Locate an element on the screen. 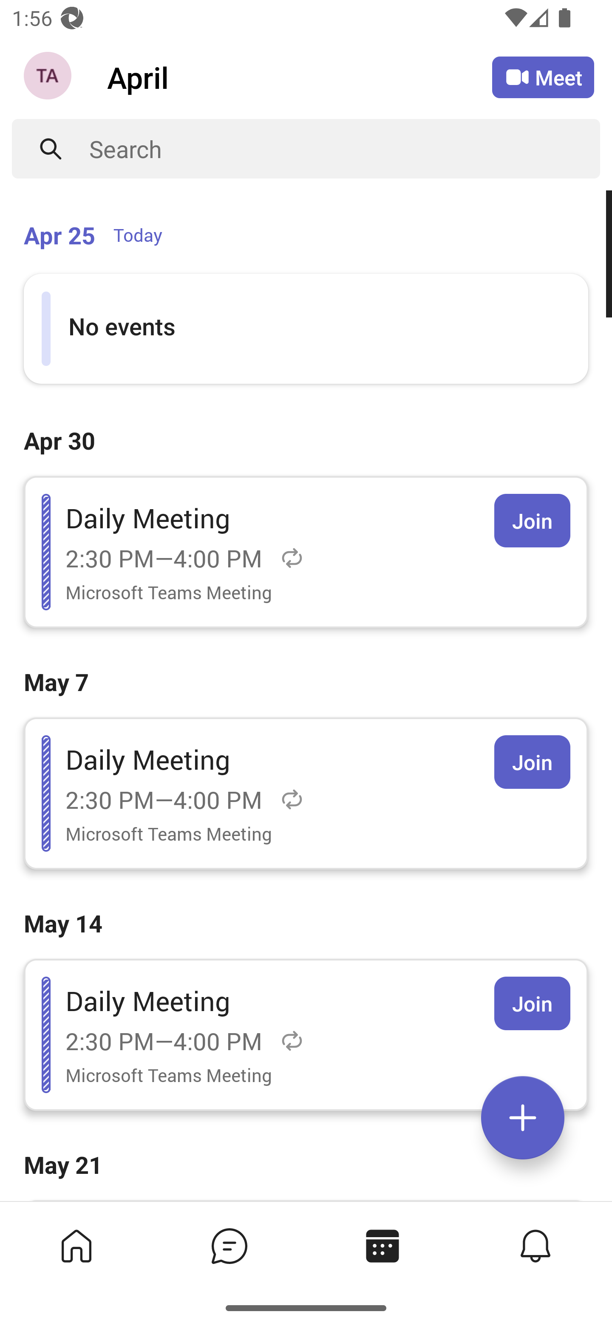 This screenshot has width=612, height=1326. Expand meetings menu is located at coordinates (522, 1118).